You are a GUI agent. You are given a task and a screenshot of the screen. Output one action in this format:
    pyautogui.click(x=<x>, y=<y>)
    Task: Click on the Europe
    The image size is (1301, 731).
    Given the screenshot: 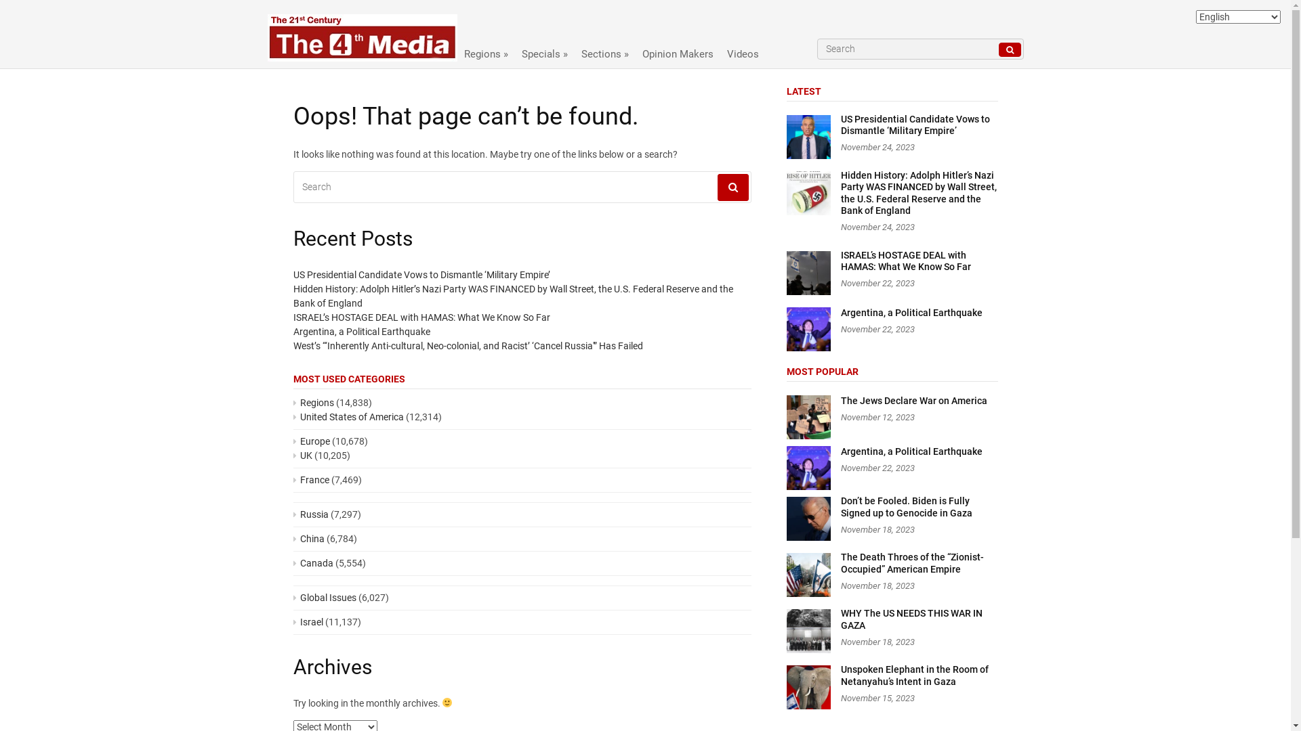 What is the action you would take?
    pyautogui.click(x=311, y=441)
    